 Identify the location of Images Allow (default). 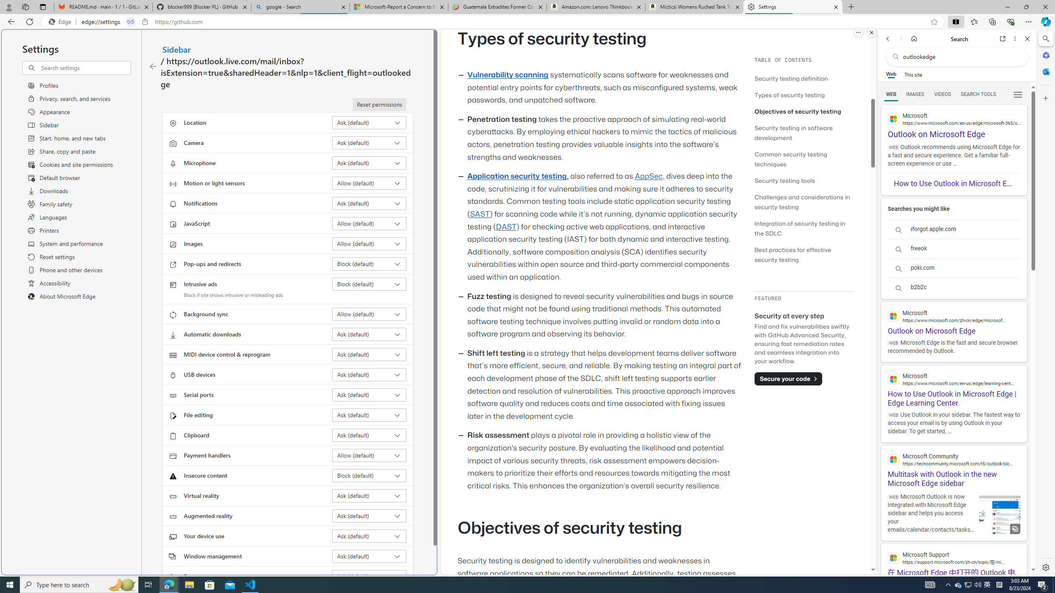
(369, 244).